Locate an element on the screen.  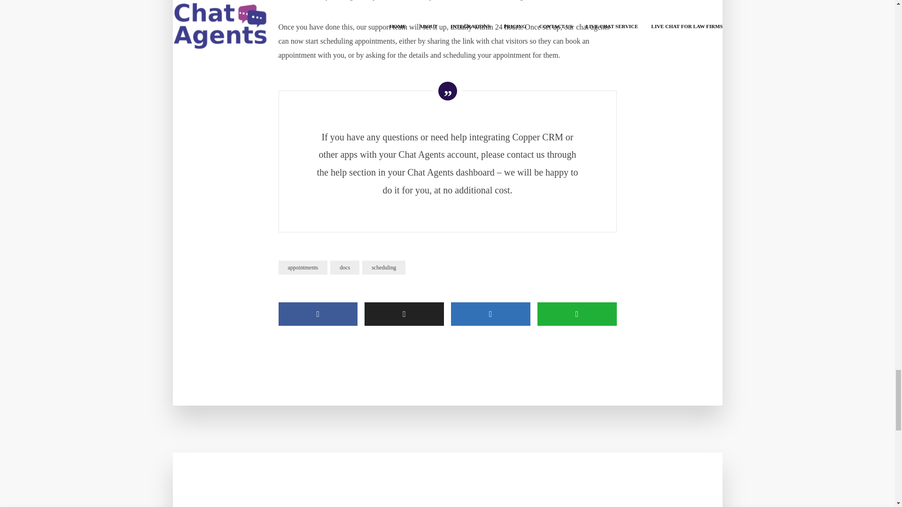
appointments is located at coordinates (303, 268).